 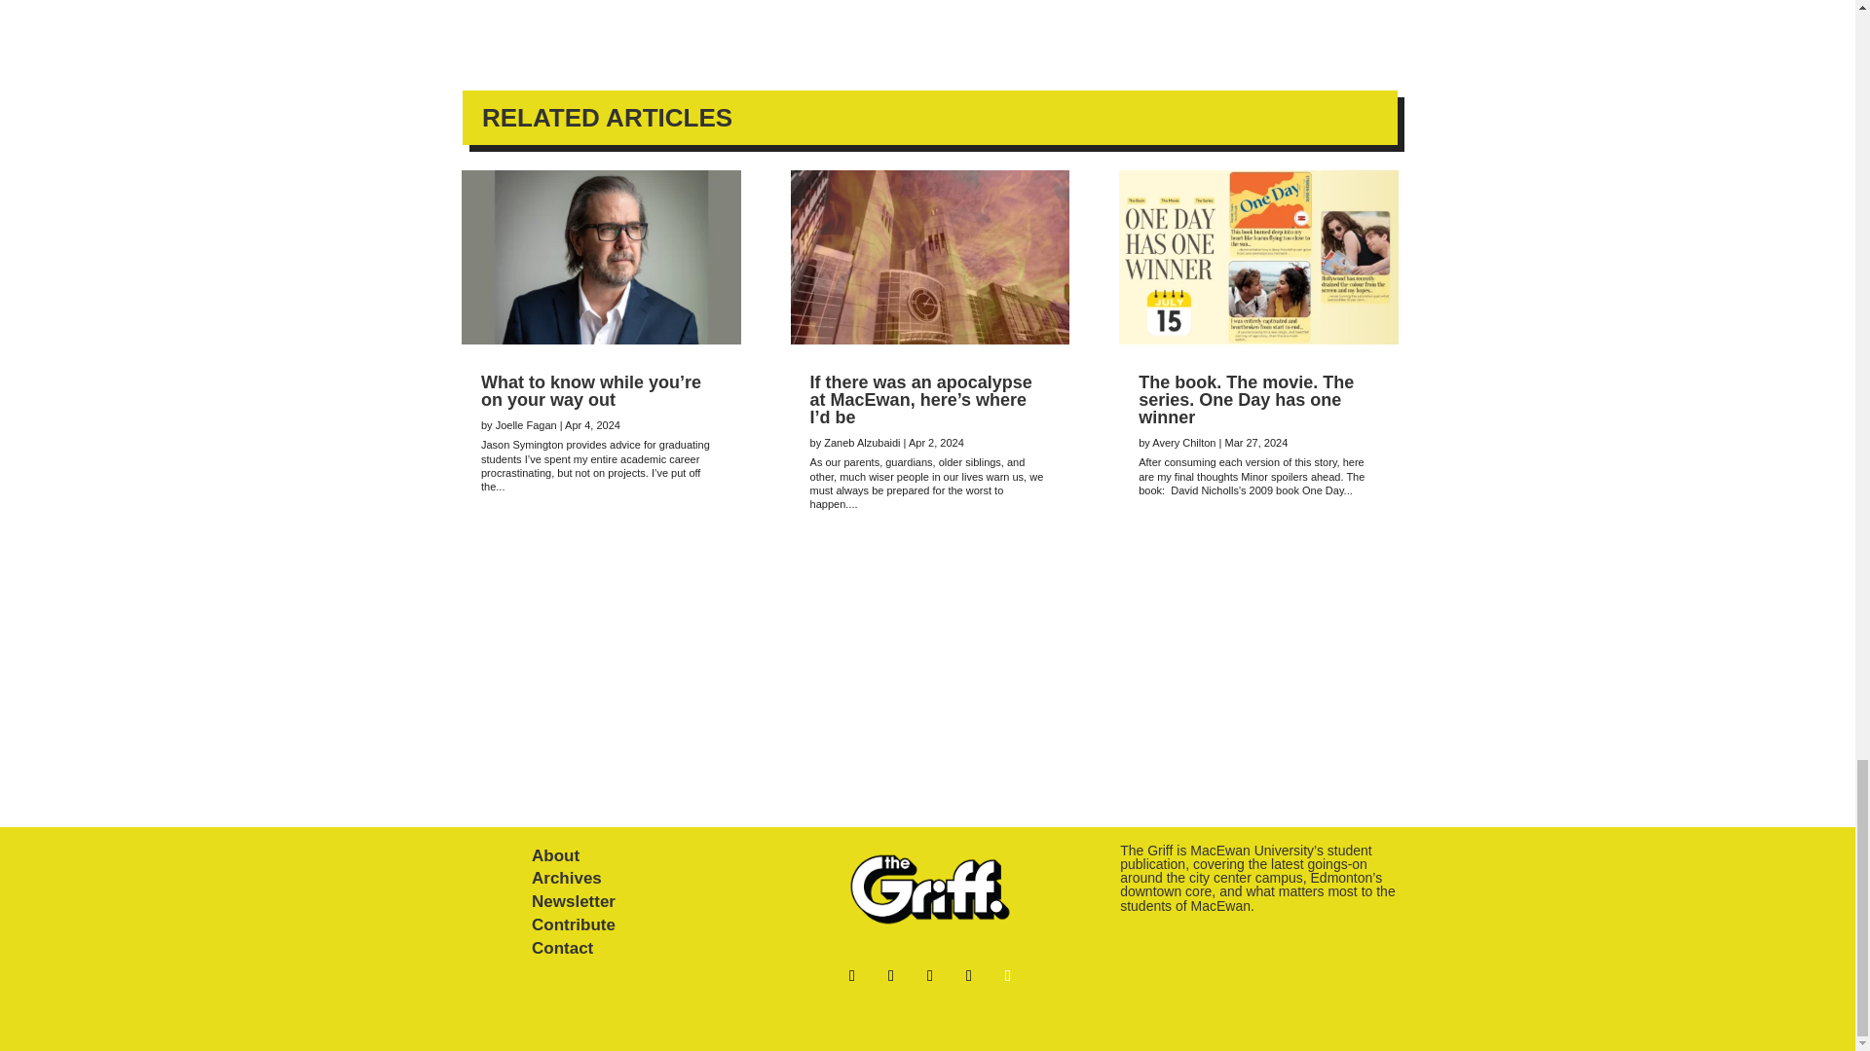 I want to click on Follow on X, so click(x=851, y=976).